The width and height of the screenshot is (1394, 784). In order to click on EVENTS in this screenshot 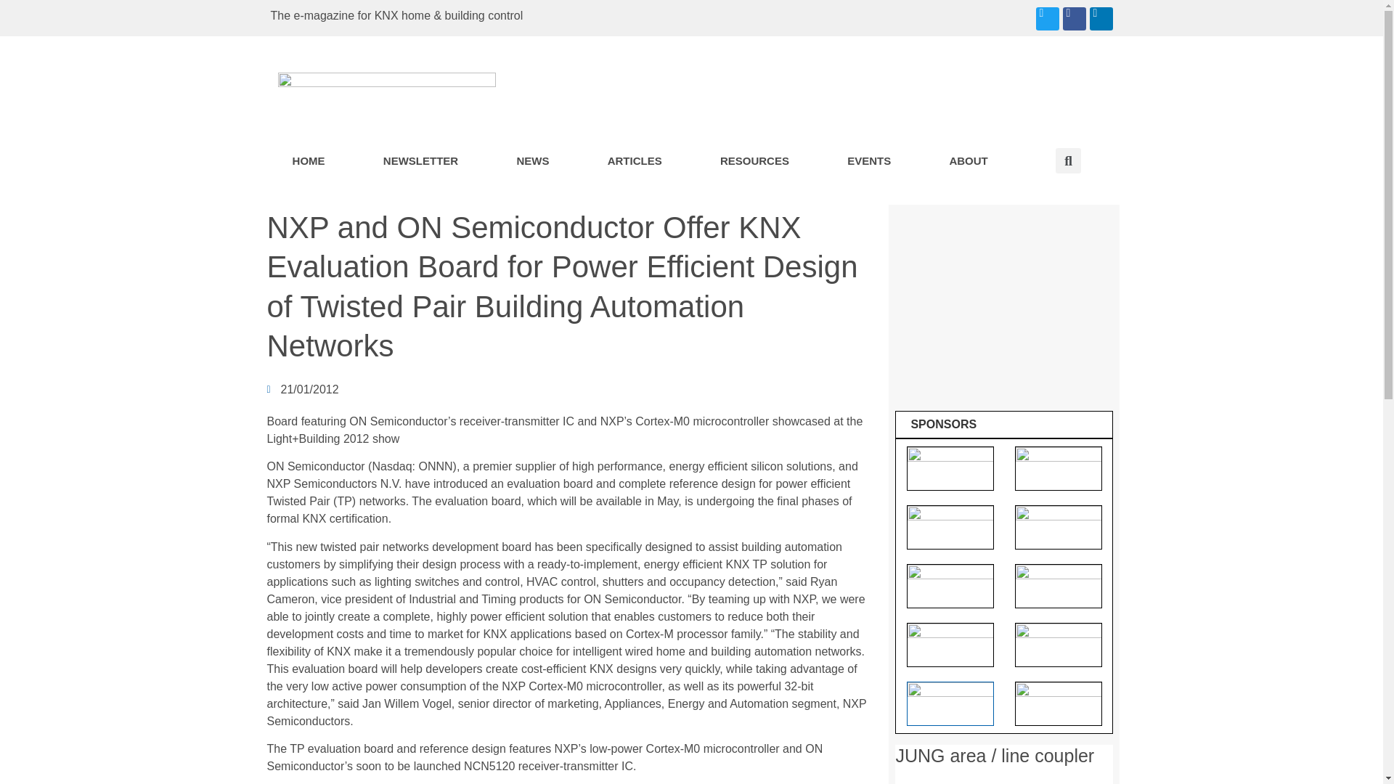, I will do `click(869, 161)`.